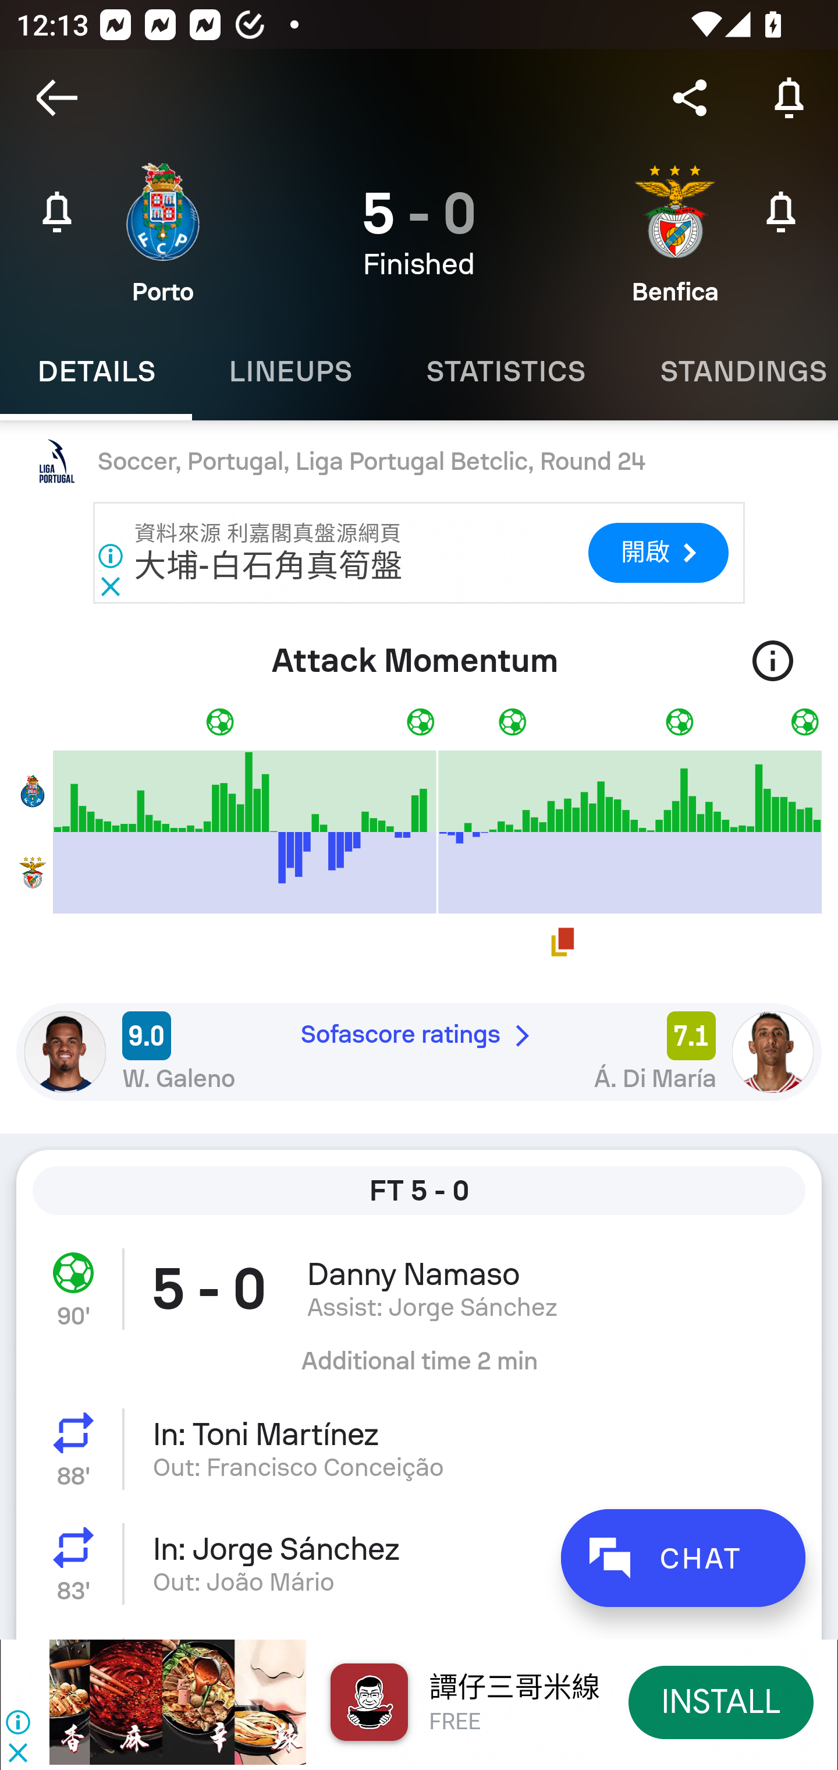 Image resolution: width=838 pixels, height=1770 pixels. Describe the element at coordinates (722, 1701) in the screenshot. I see `INSTALL` at that location.